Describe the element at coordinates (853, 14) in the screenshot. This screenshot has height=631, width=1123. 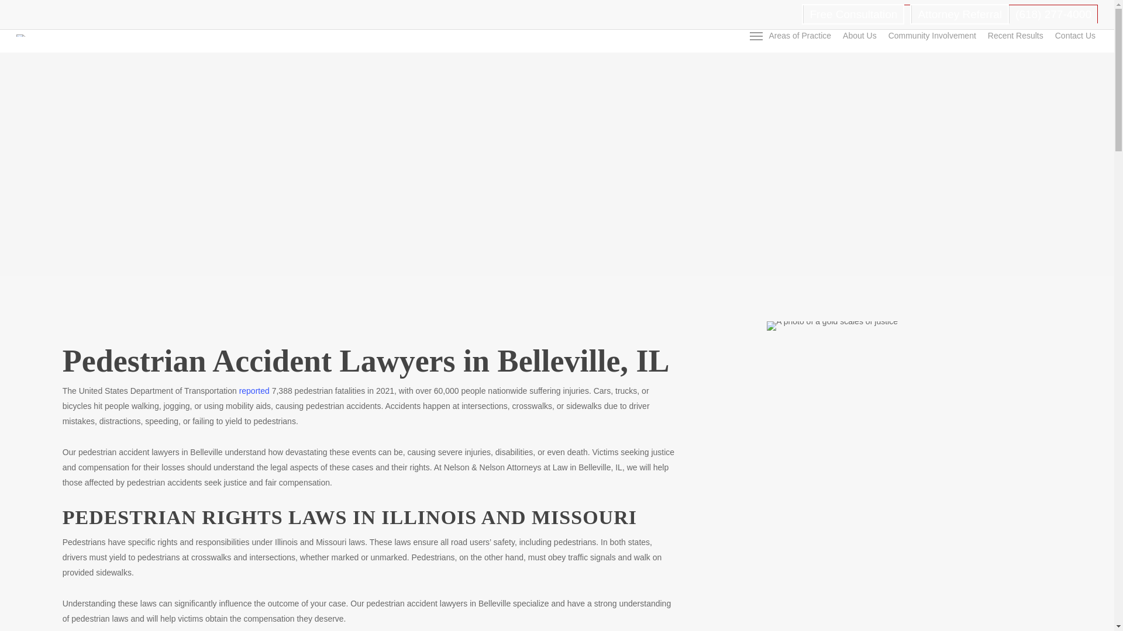
I see `Free Consultation` at that location.